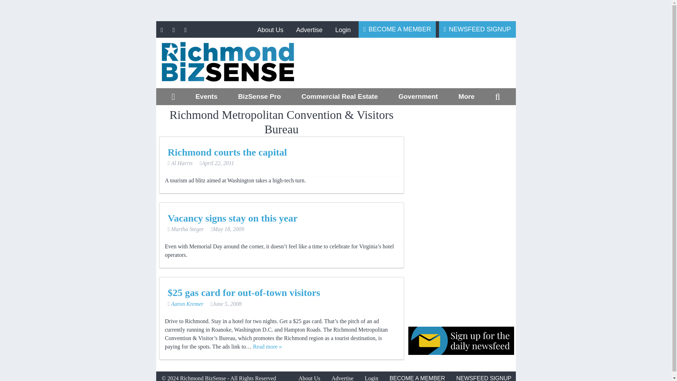  Describe the element at coordinates (397, 29) in the screenshot. I see `BECOME A MEMBER` at that location.